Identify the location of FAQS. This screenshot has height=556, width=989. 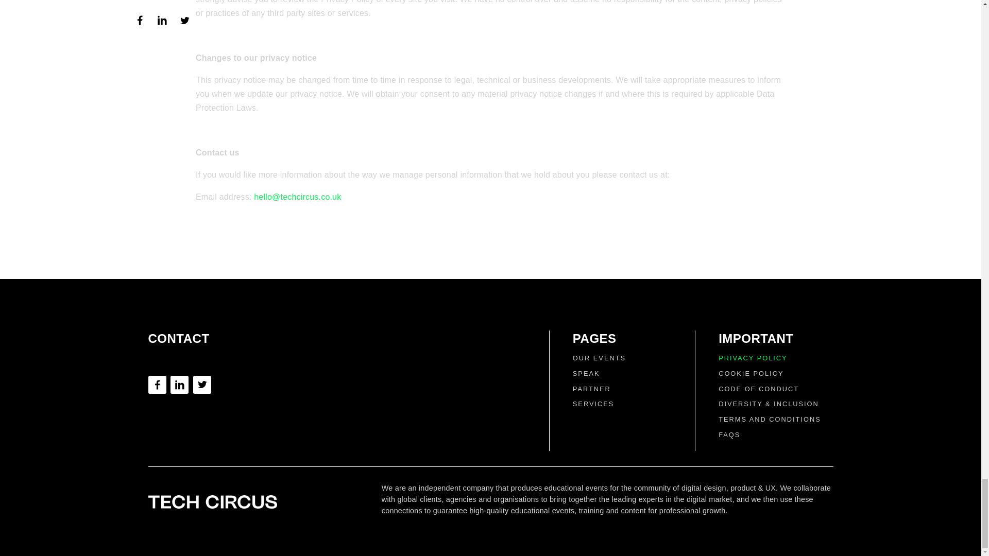
(729, 435).